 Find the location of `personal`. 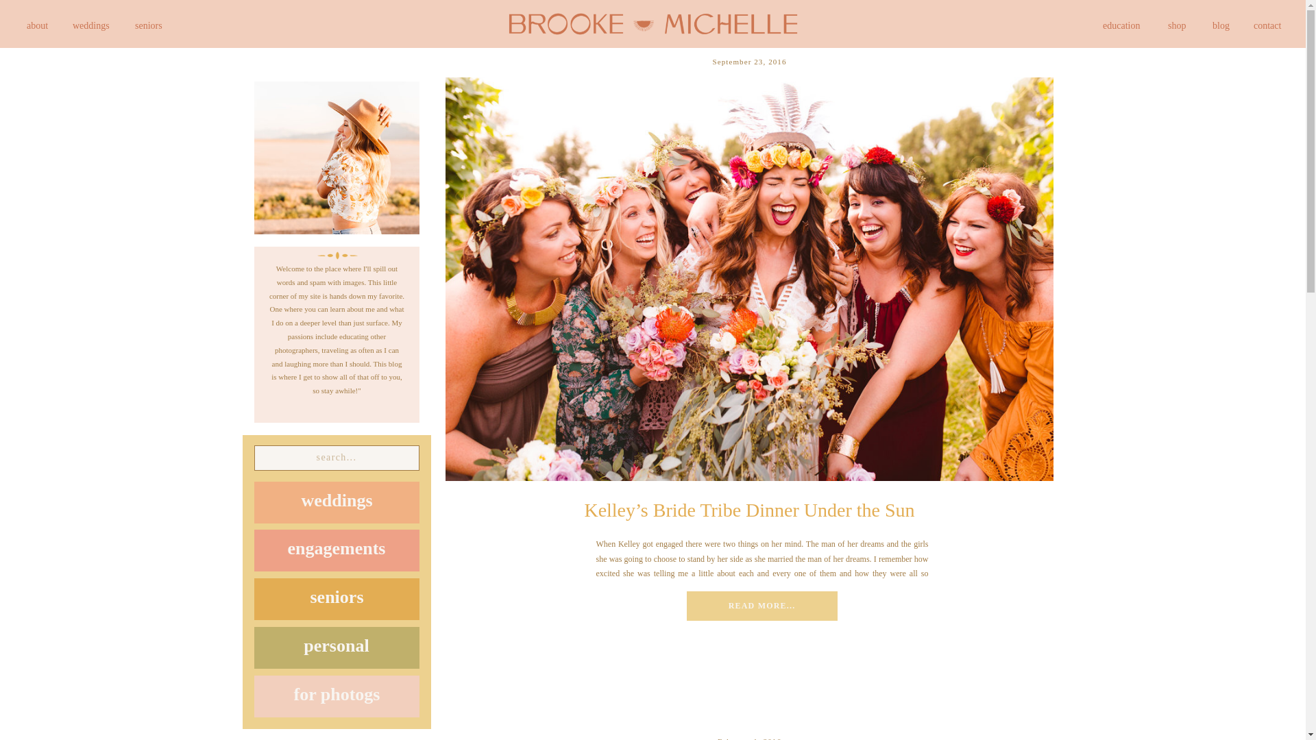

personal is located at coordinates (336, 647).